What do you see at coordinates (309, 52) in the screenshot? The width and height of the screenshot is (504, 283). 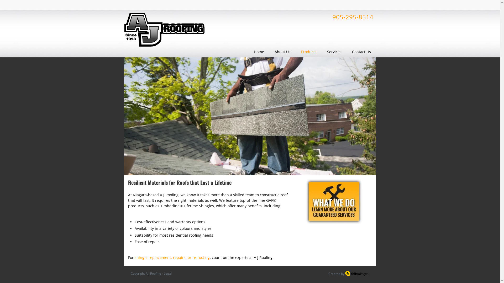 I see `Products` at bounding box center [309, 52].